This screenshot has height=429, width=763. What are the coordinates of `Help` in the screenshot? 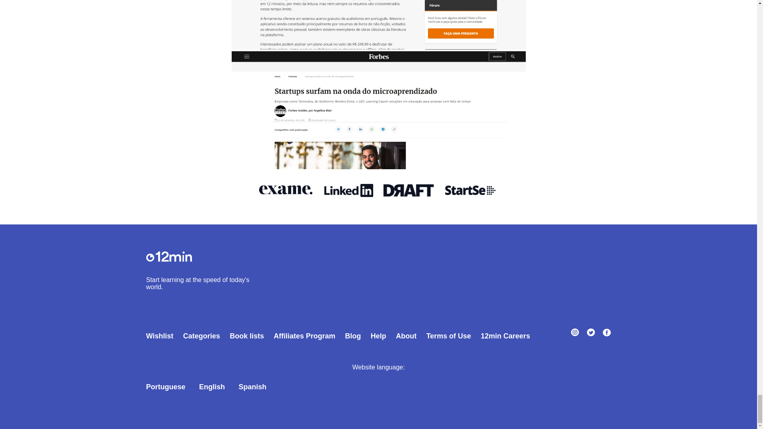 It's located at (376, 336).